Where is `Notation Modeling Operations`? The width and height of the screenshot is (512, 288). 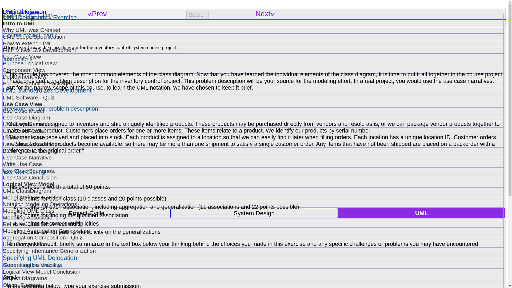
Notation Modeling Operations is located at coordinates (253, 204).